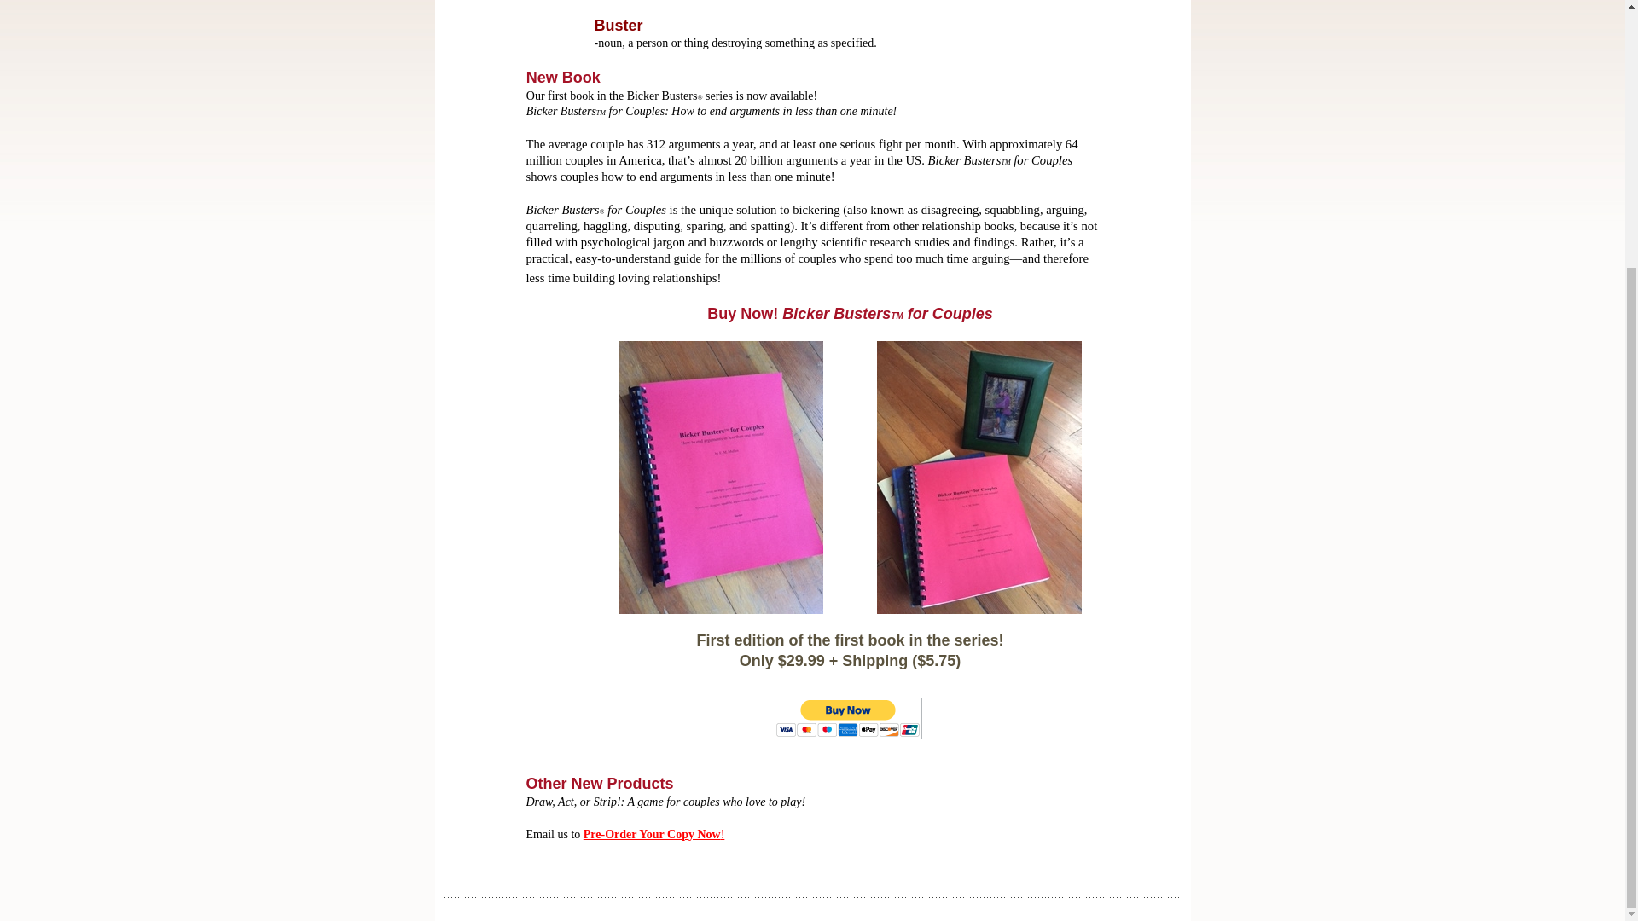 The width and height of the screenshot is (1638, 921). I want to click on Pre-Order Your Copy Now, so click(652, 835).